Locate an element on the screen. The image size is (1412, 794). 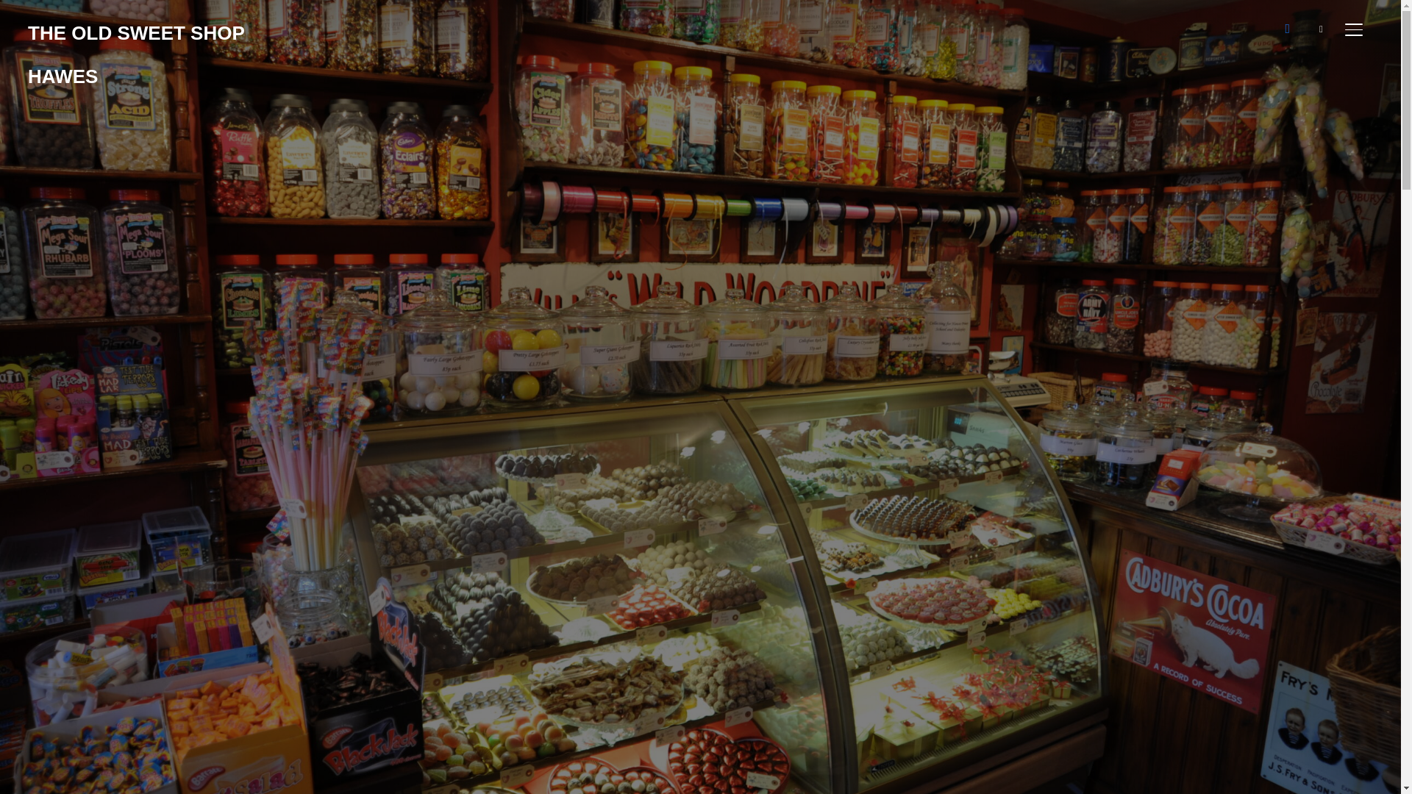
Search is located at coordinates (15, 15).